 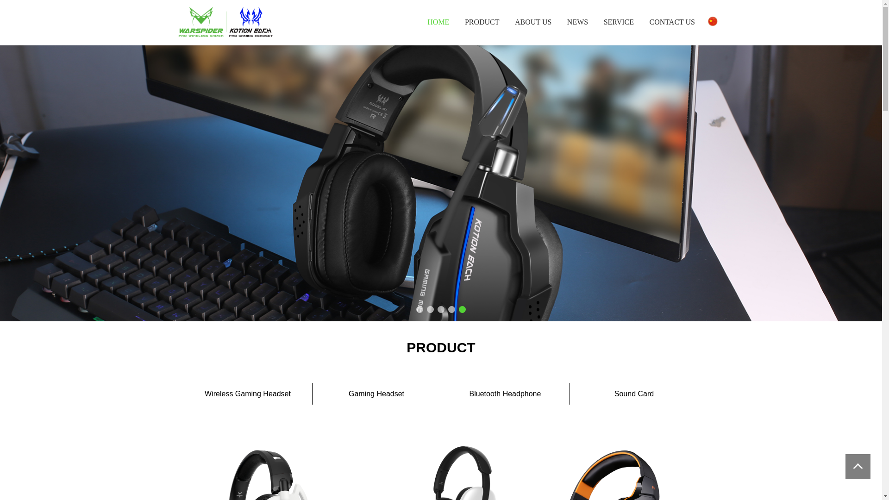 I want to click on PRODUCT, so click(x=482, y=22).